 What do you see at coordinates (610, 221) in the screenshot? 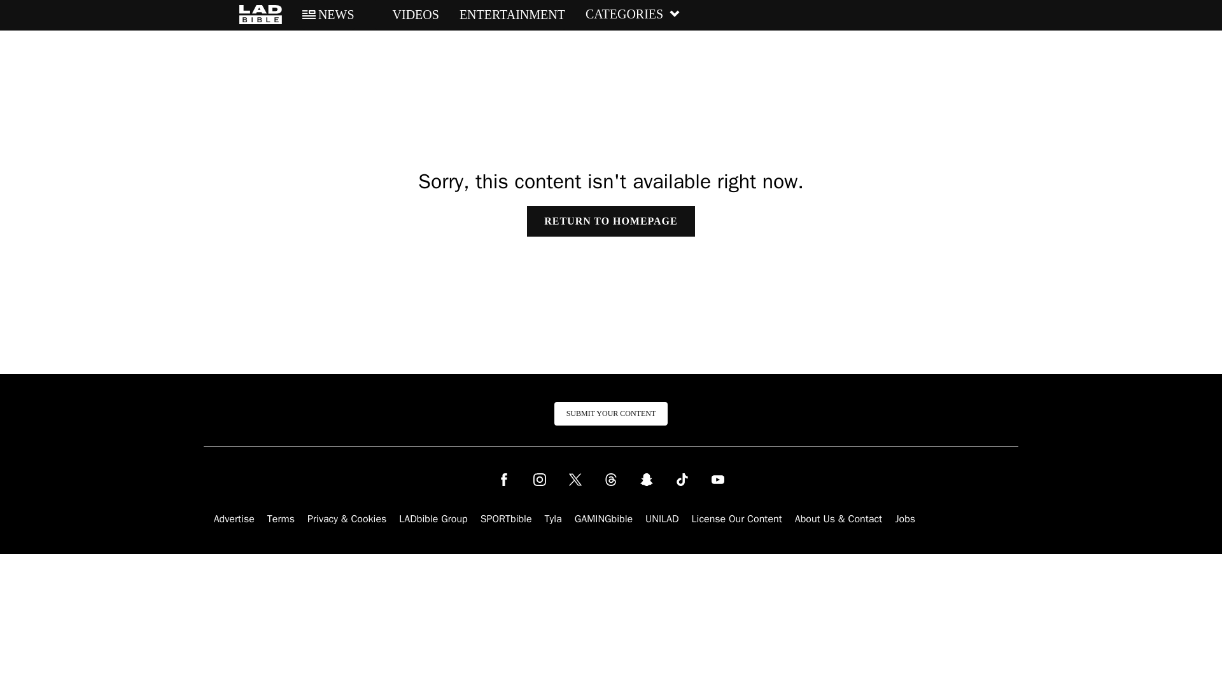
I see `RETURN TO HOMEPAGE` at bounding box center [610, 221].